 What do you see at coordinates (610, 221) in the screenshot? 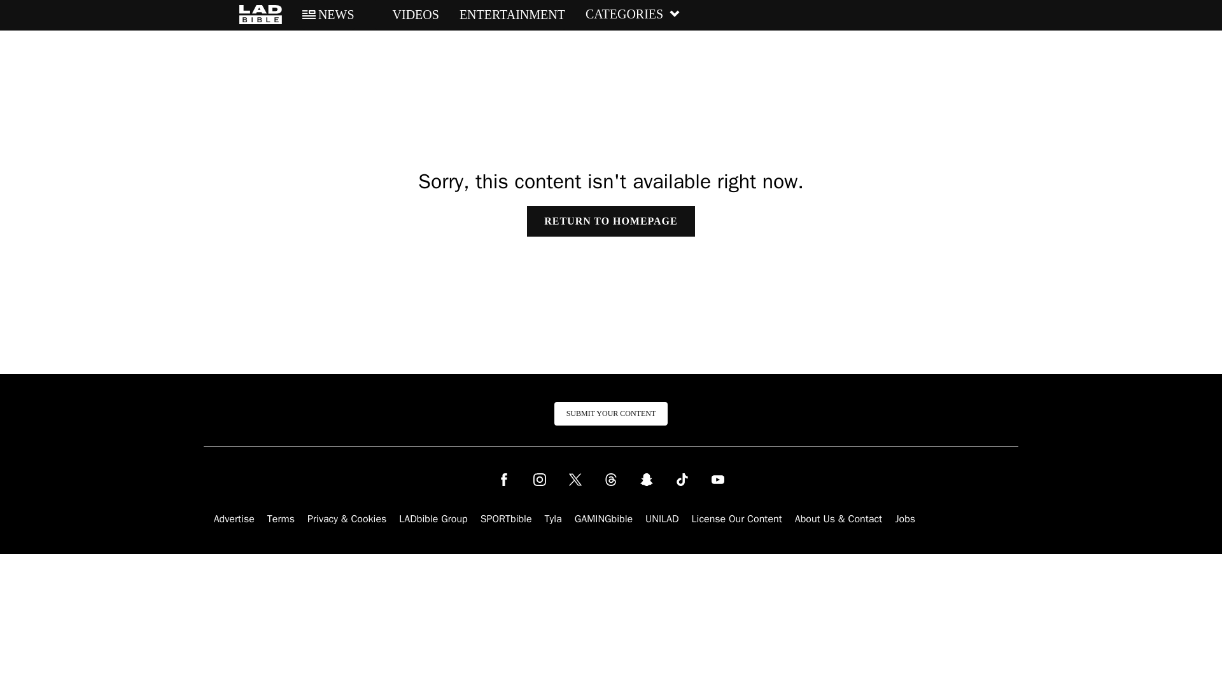
I see `RETURN TO HOMEPAGE` at bounding box center [610, 221].